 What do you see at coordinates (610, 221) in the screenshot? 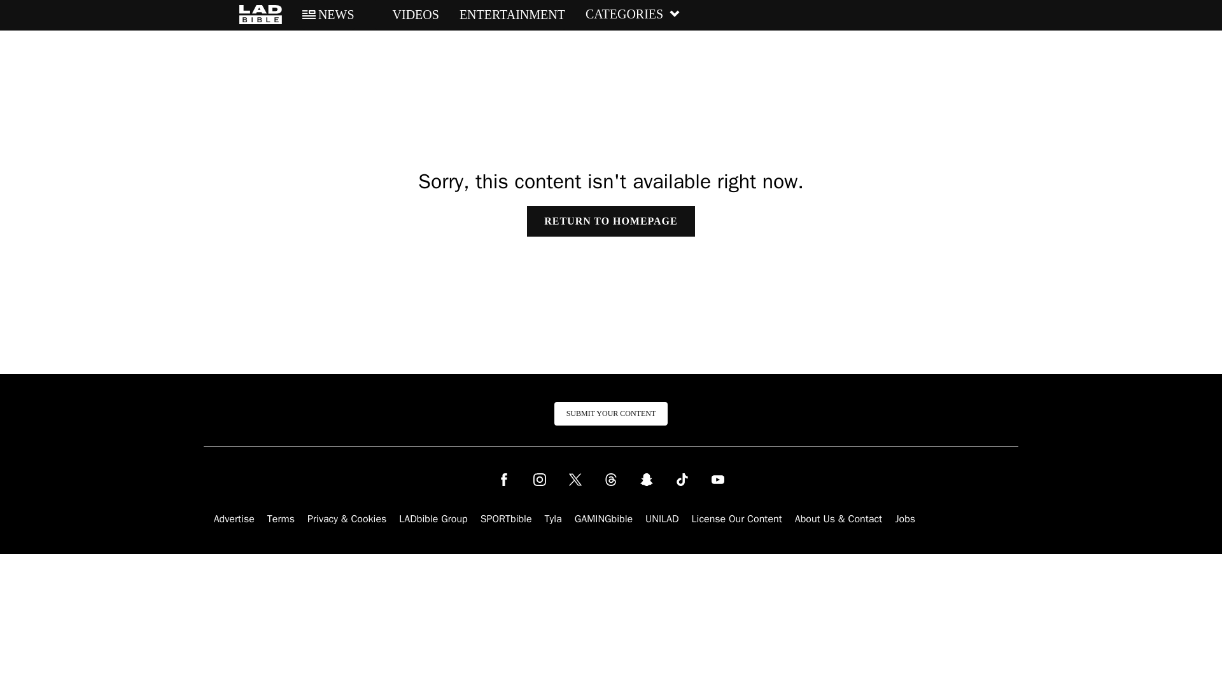
I see `RETURN TO HOMEPAGE` at bounding box center [610, 221].